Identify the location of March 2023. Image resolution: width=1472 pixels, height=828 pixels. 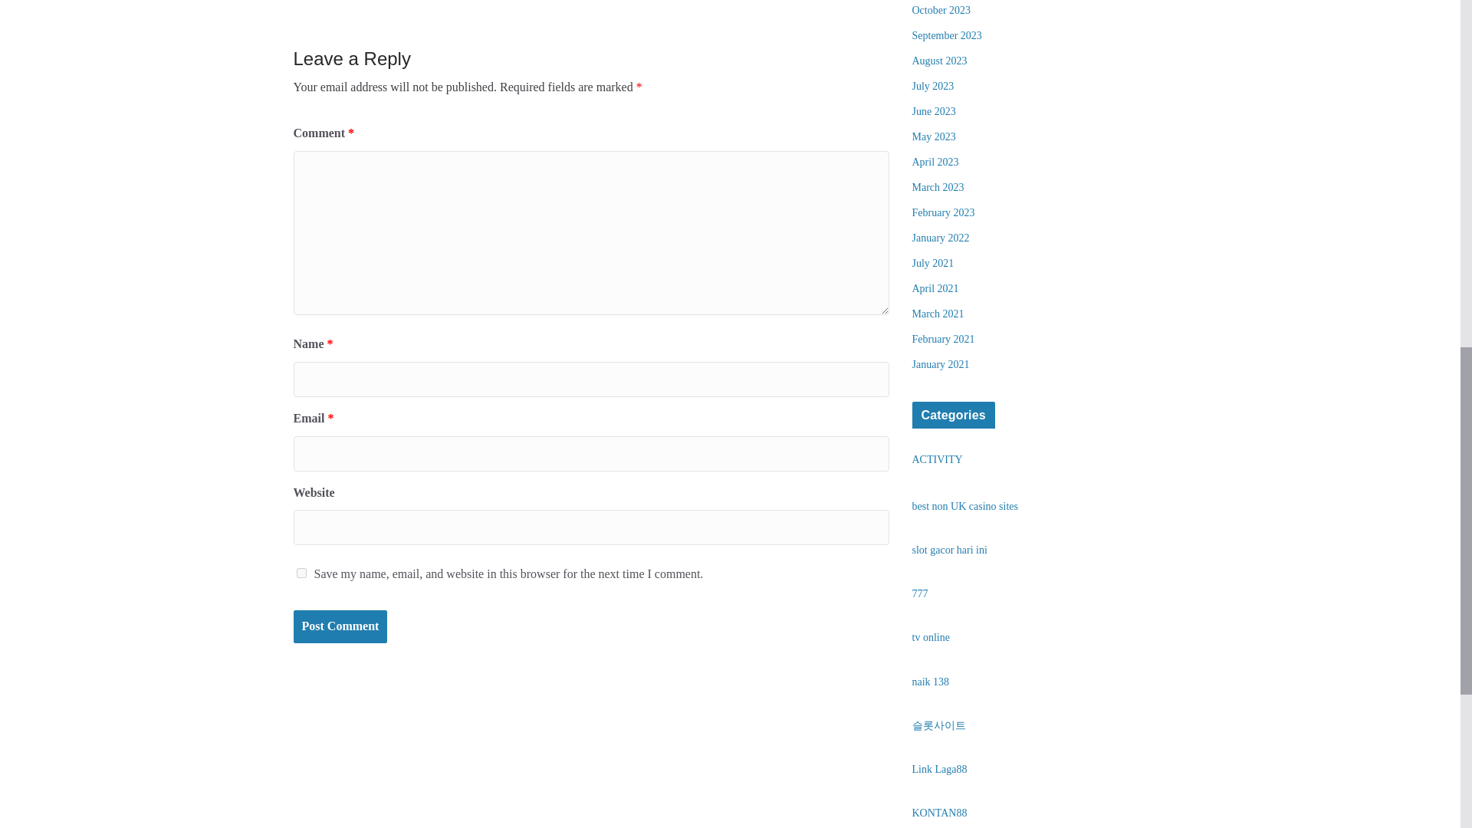
(938, 187).